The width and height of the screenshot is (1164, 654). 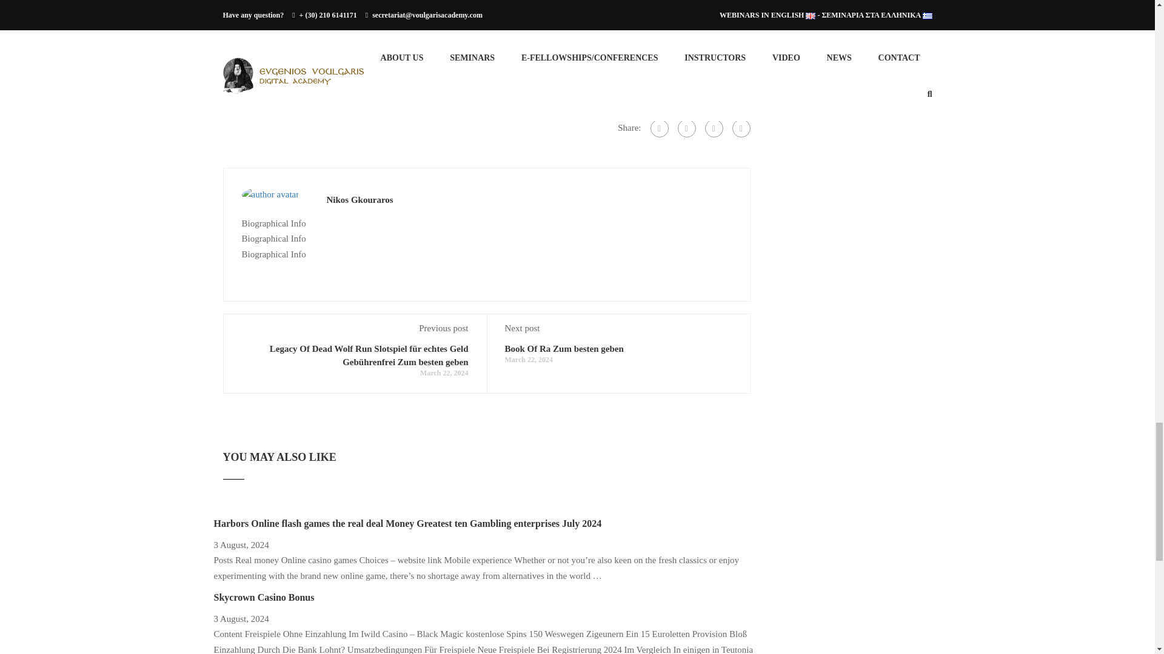 What do you see at coordinates (658, 128) in the screenshot?
I see `Facebook` at bounding box center [658, 128].